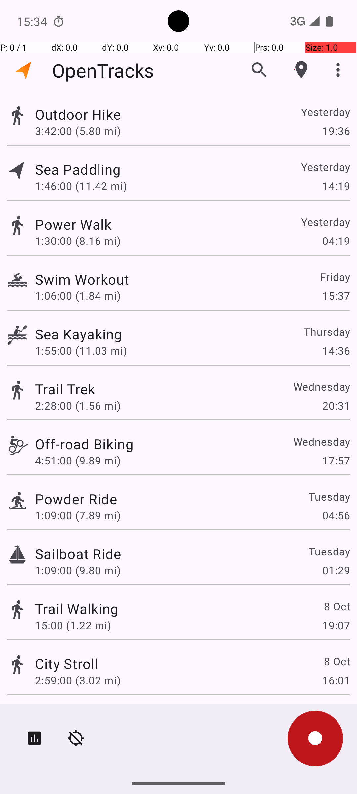  Describe the element at coordinates (78, 114) in the screenshot. I see `Outdoor Hike` at that location.